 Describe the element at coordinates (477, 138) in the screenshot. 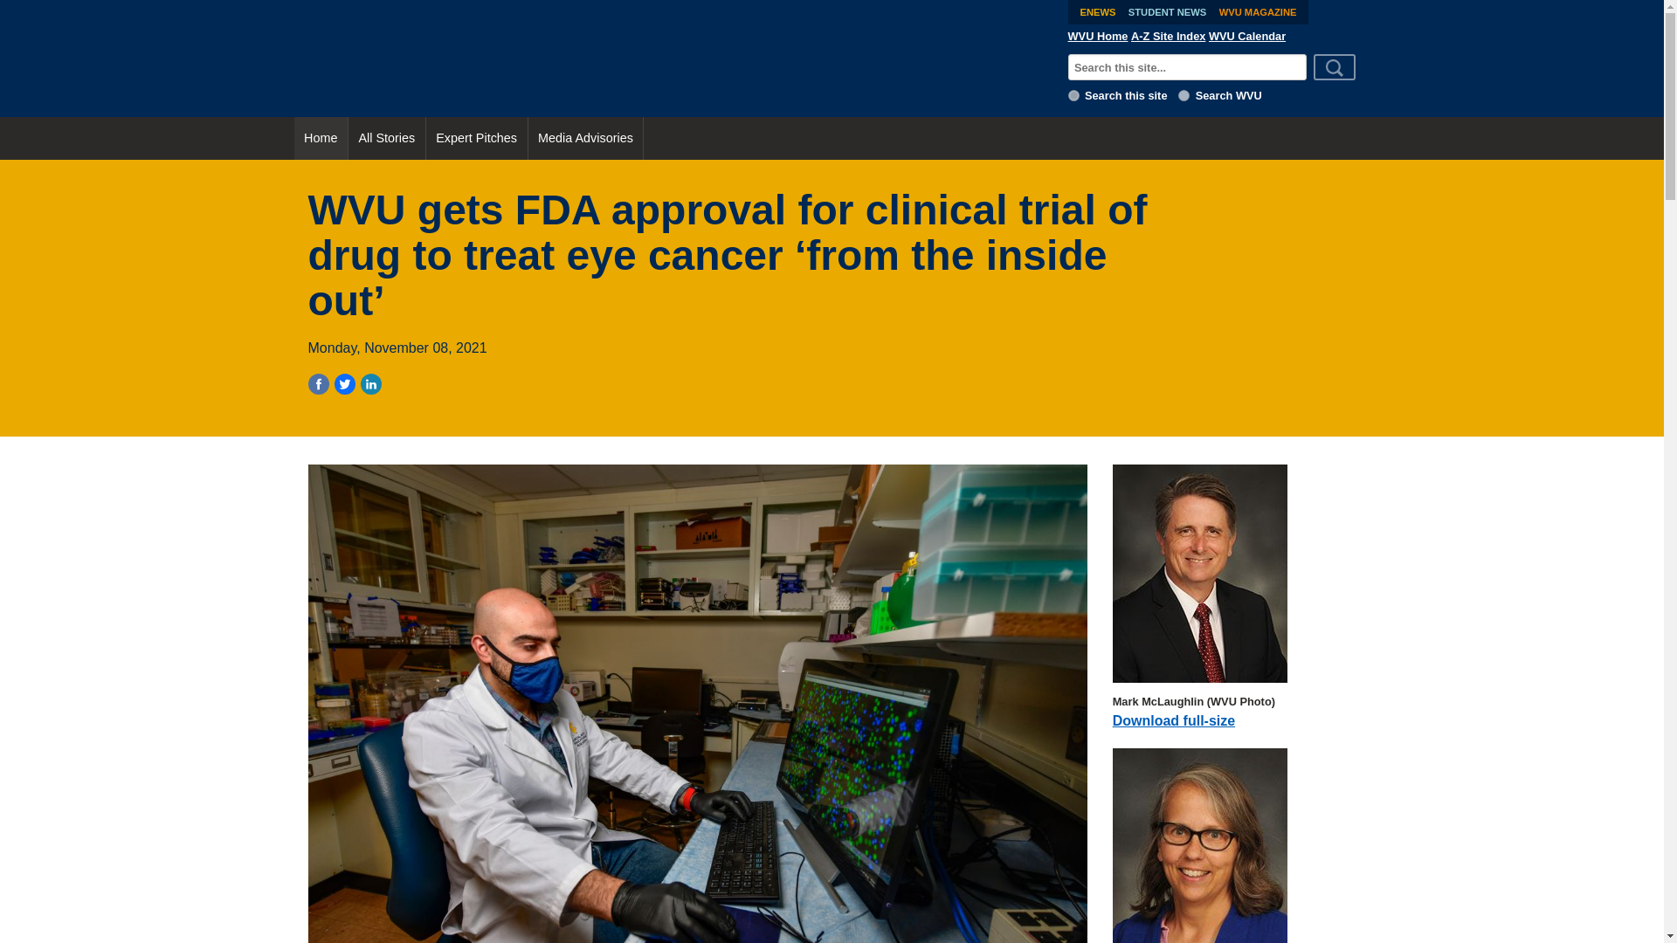

I see `Expert Pitches` at that location.